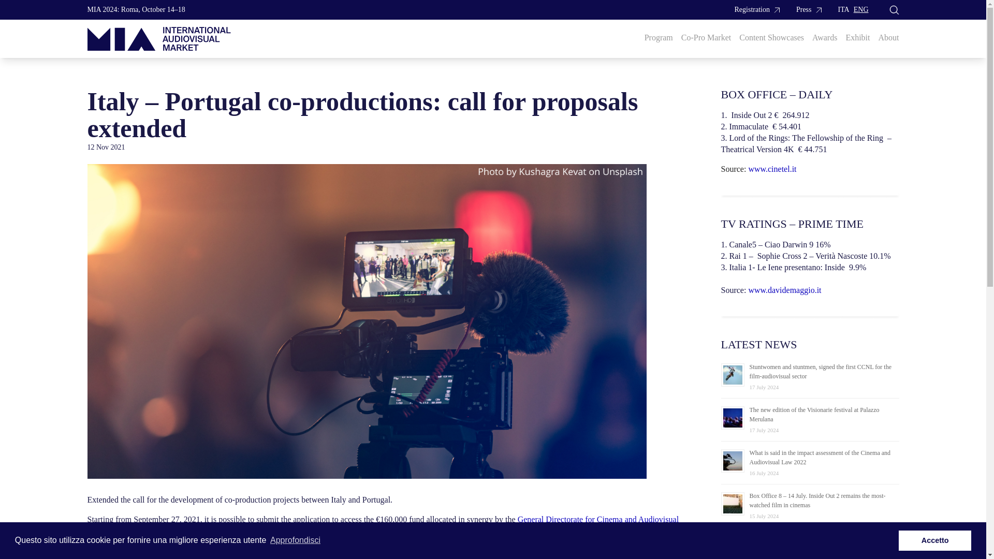 This screenshot has width=994, height=559. What do you see at coordinates (857, 37) in the screenshot?
I see `Exhibit` at bounding box center [857, 37].